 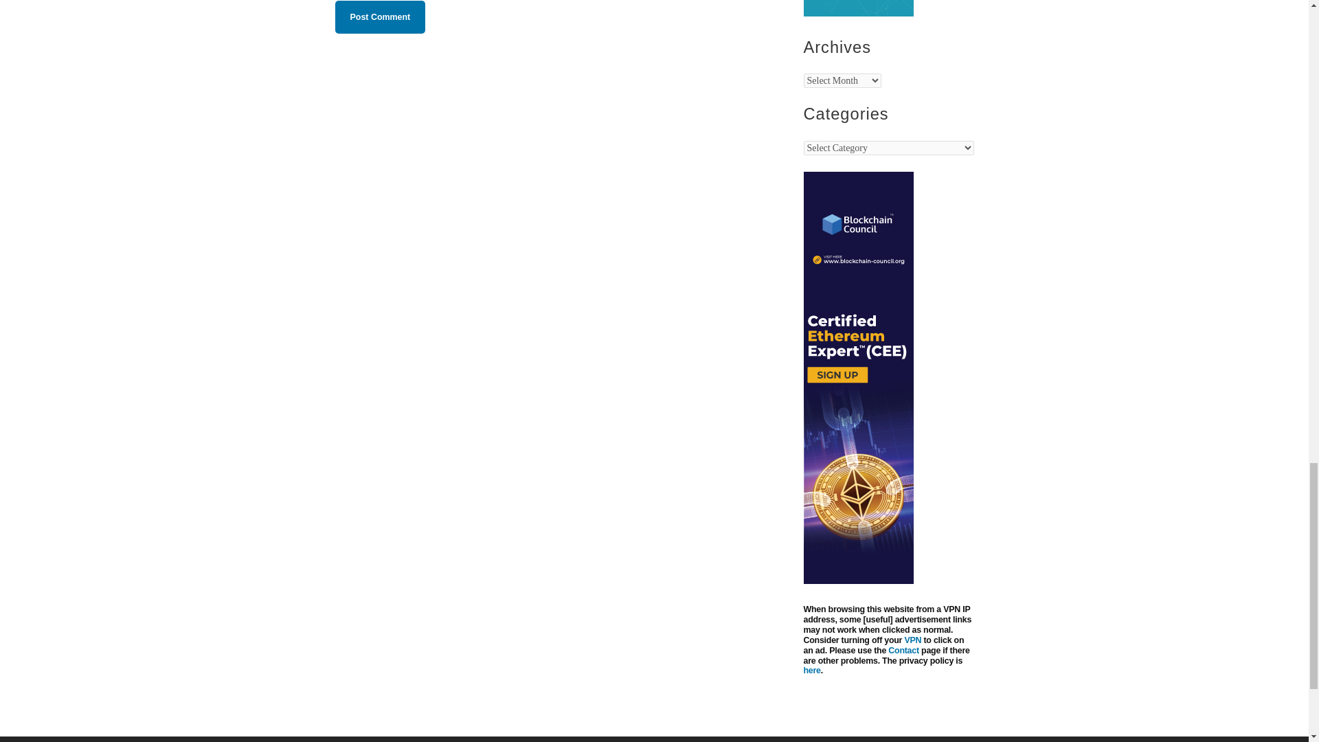 I want to click on Certified Ethereum Expert, so click(x=859, y=581).